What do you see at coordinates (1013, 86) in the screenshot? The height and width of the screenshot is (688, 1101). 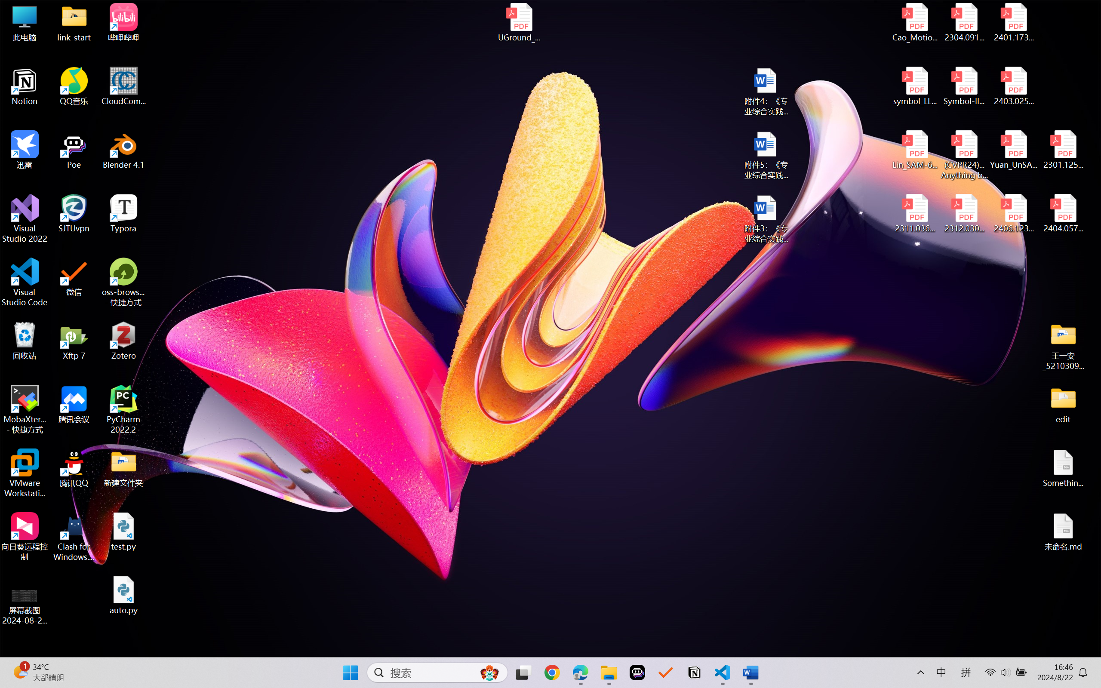 I see `2403.02502v1.pdf` at bounding box center [1013, 86].